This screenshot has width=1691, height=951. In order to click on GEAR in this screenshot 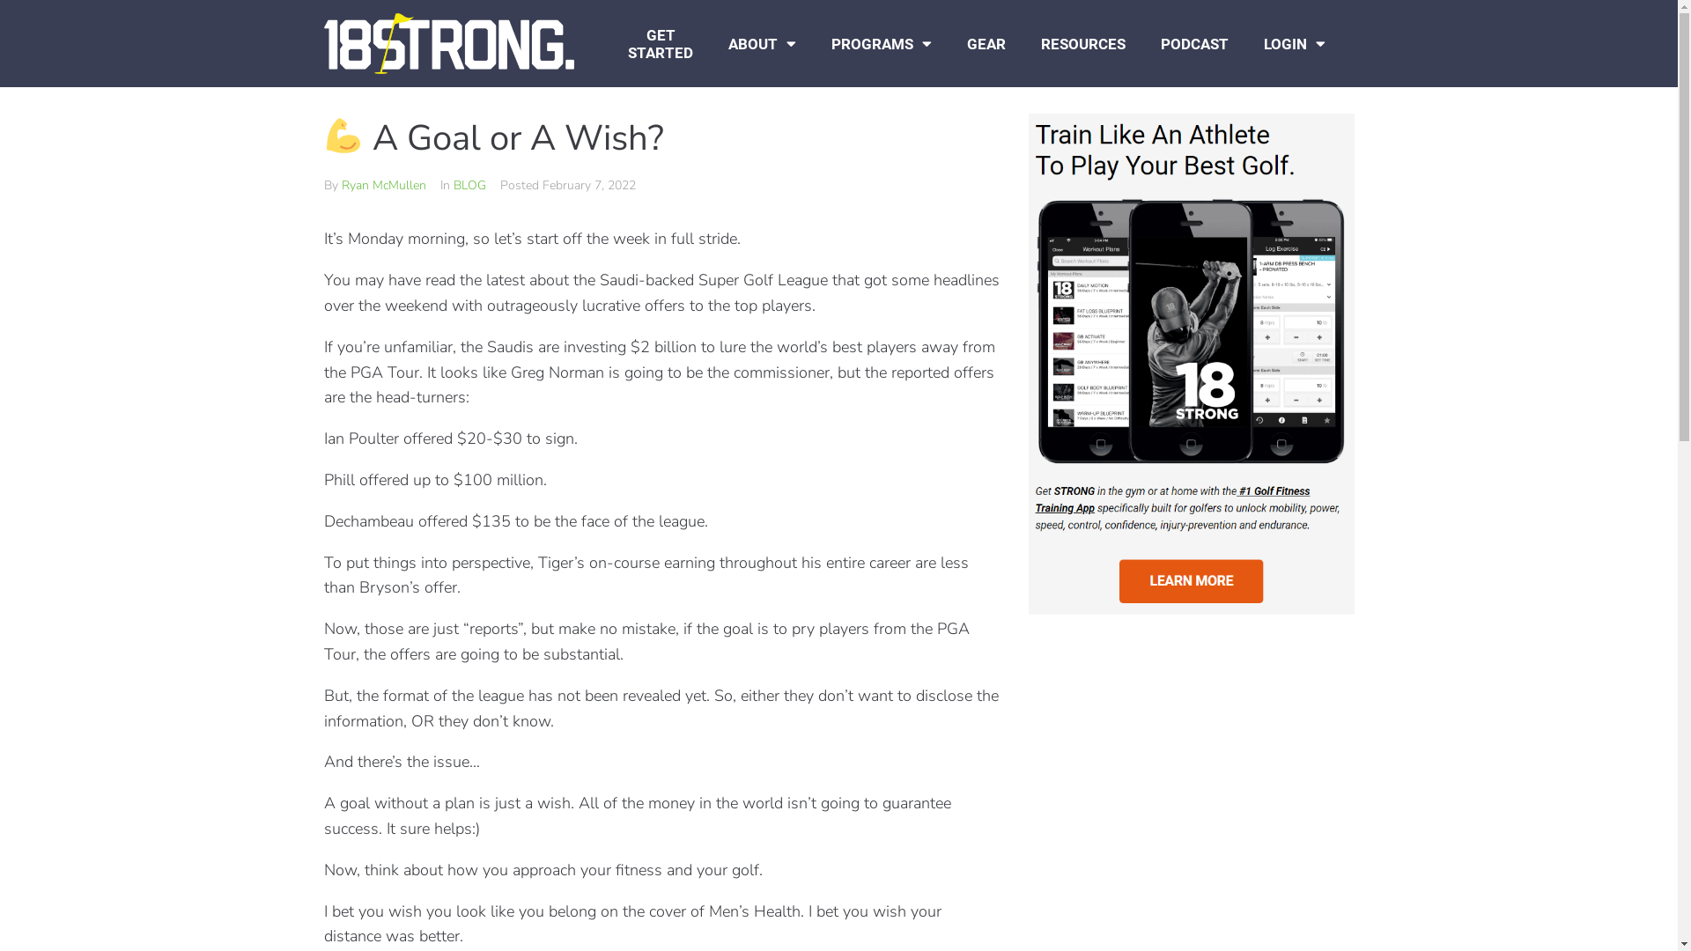, I will do `click(986, 44)`.